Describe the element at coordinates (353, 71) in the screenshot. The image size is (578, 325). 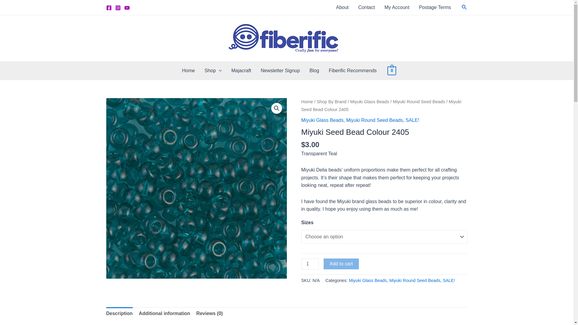
I see `Fiberific Recommends` at that location.